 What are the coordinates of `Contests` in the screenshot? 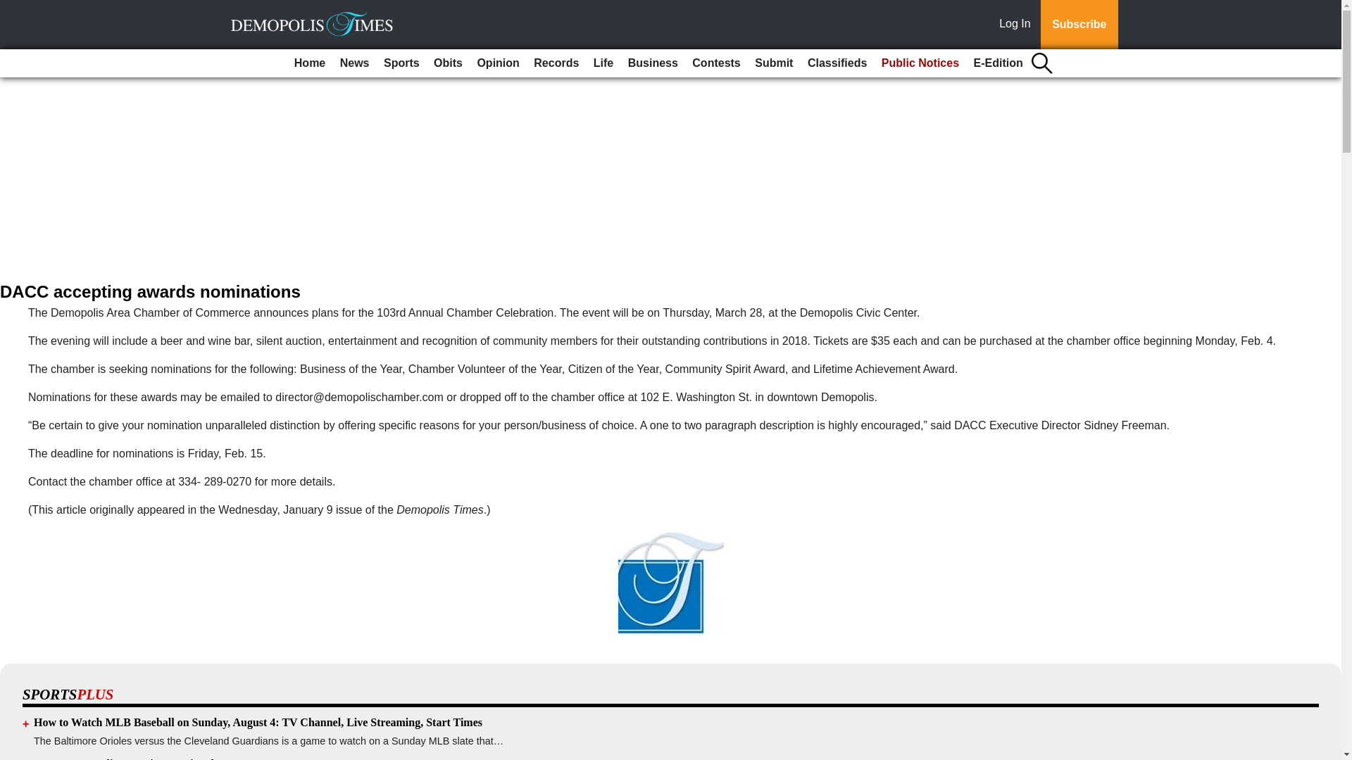 It's located at (716, 63).